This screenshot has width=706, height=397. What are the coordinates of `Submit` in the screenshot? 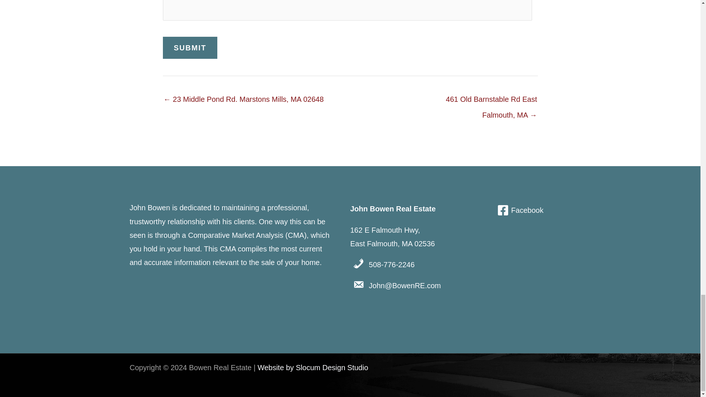 It's located at (190, 48).